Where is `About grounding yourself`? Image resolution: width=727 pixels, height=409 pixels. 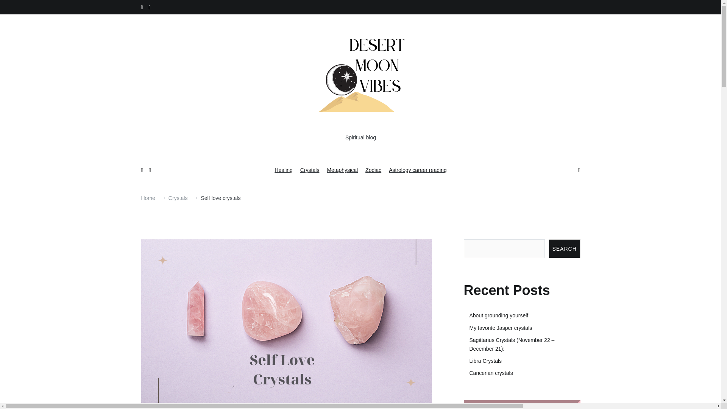
About grounding yourself is located at coordinates (525, 315).